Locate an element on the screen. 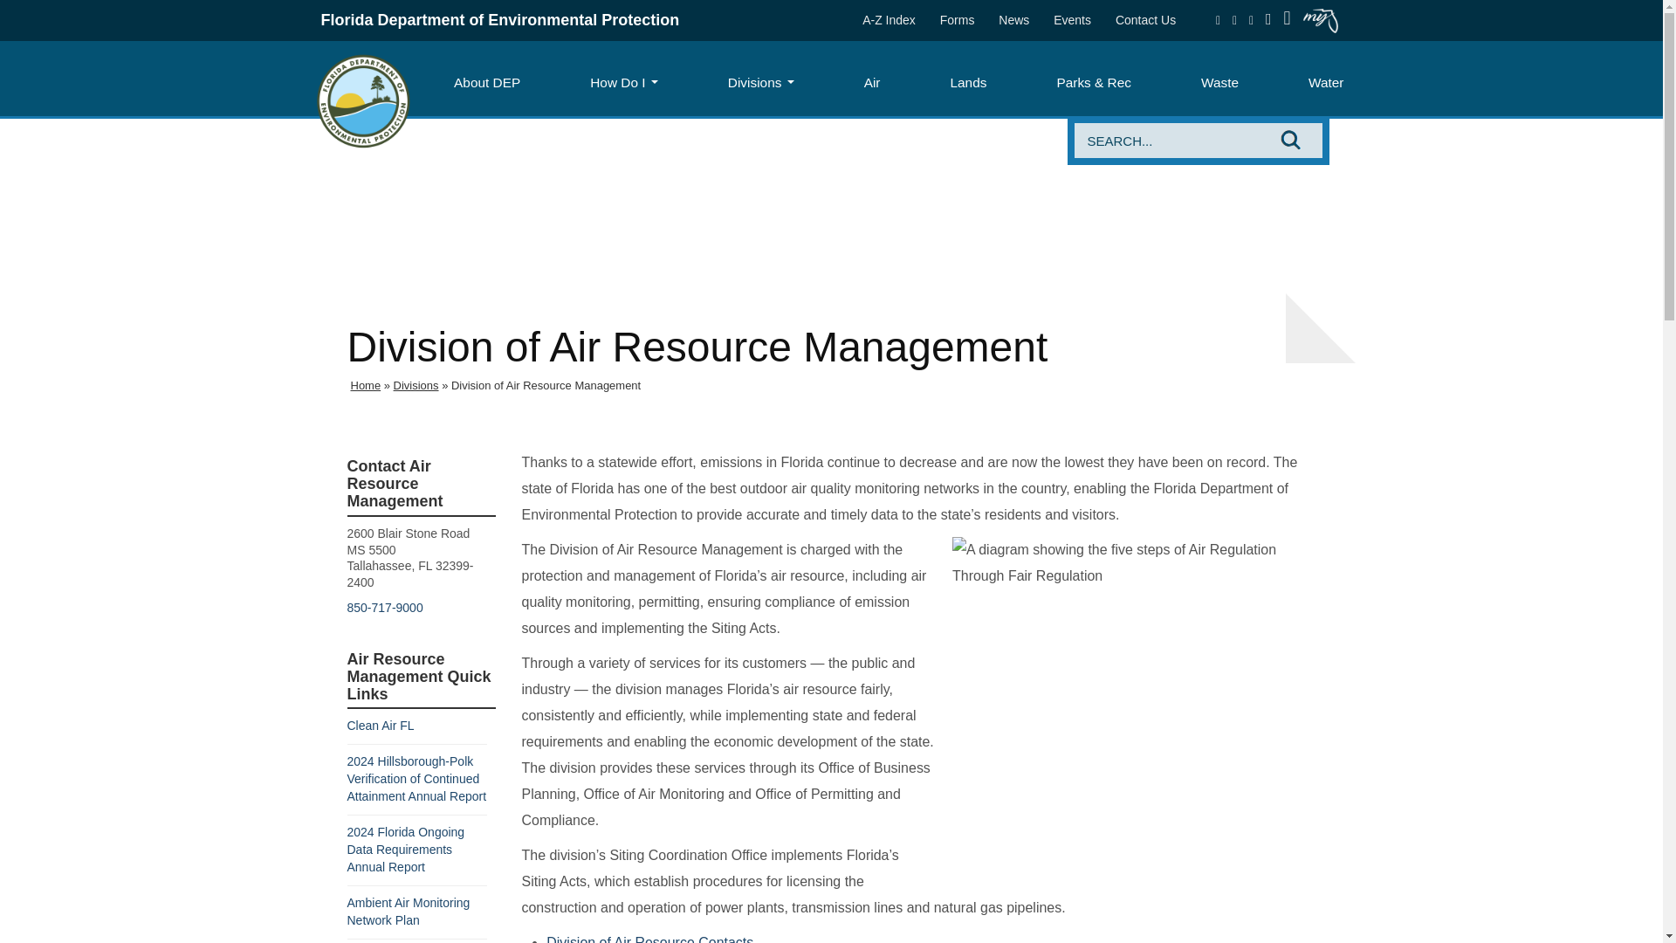  Lands Topics is located at coordinates (967, 82).